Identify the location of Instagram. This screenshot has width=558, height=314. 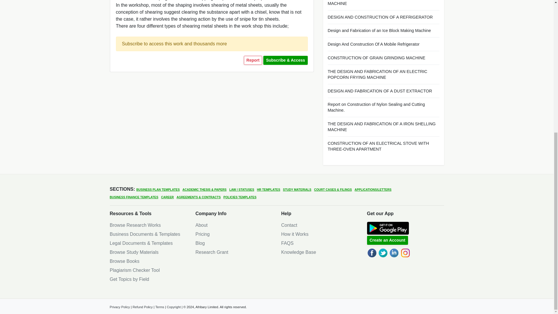
(405, 253).